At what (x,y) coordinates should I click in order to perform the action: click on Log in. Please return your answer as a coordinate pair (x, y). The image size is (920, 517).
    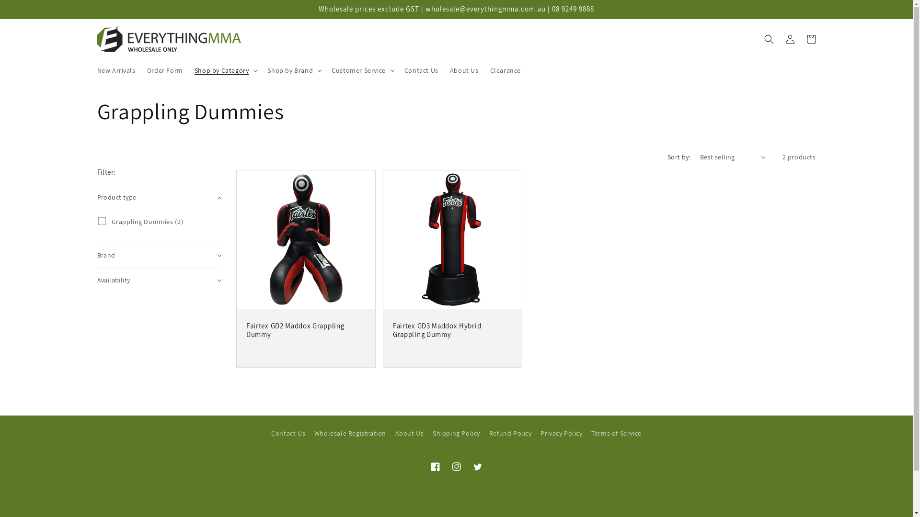
    Looking at the image, I should click on (790, 39).